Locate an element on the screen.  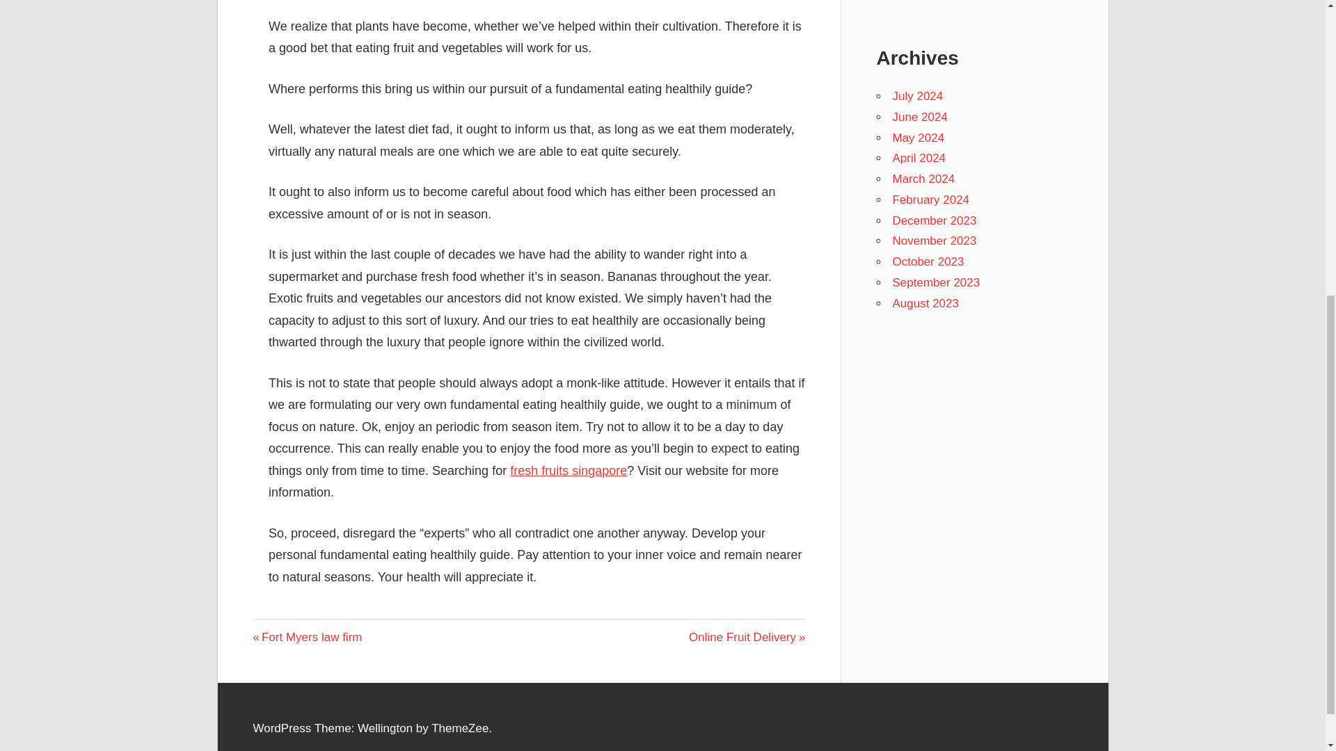
November 2023 is located at coordinates (747, 637).